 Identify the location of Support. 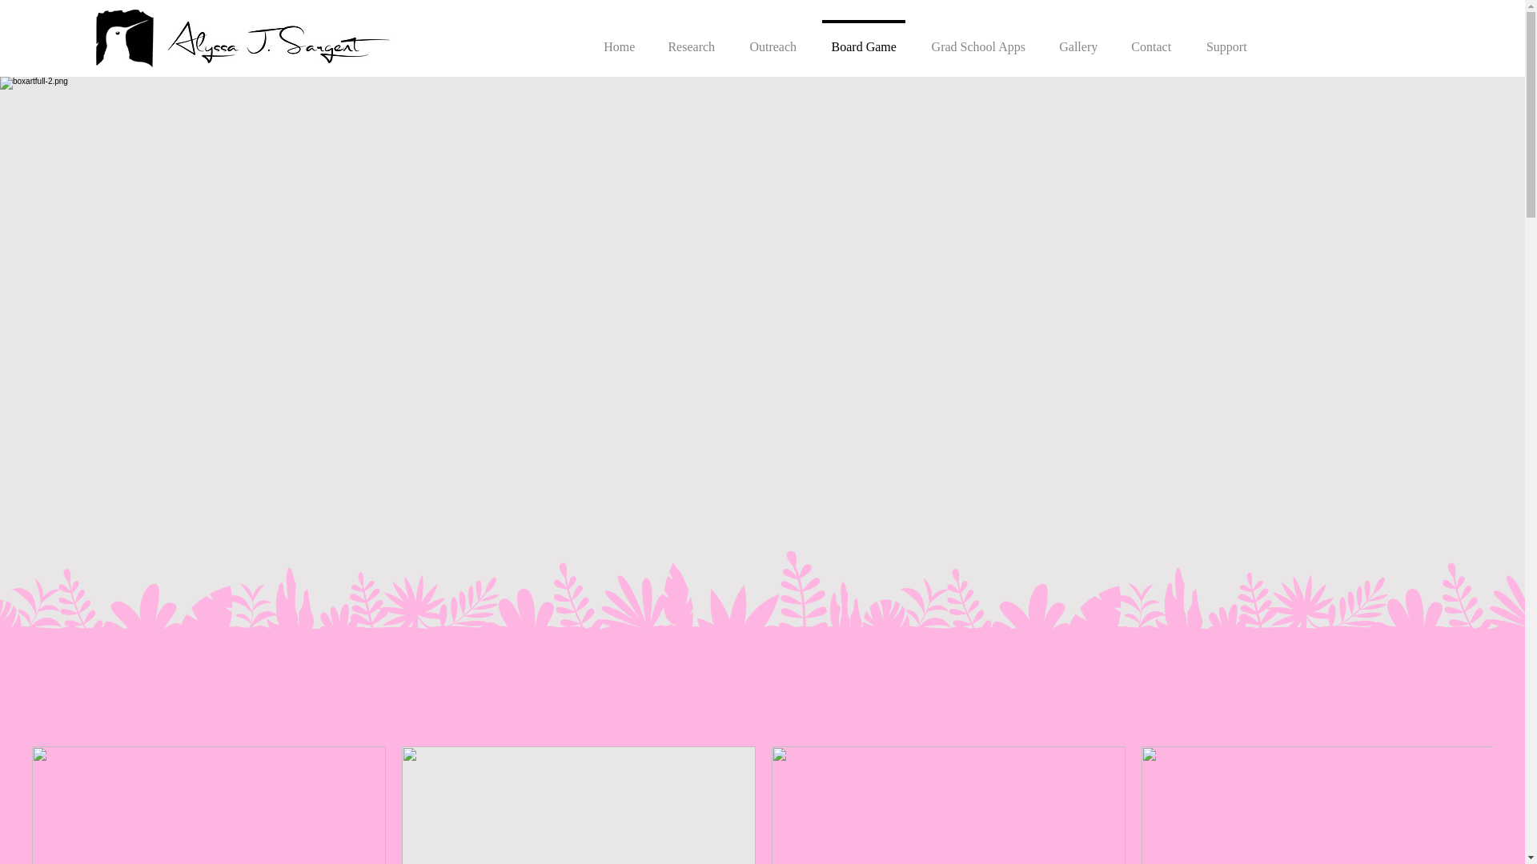
(1226, 39).